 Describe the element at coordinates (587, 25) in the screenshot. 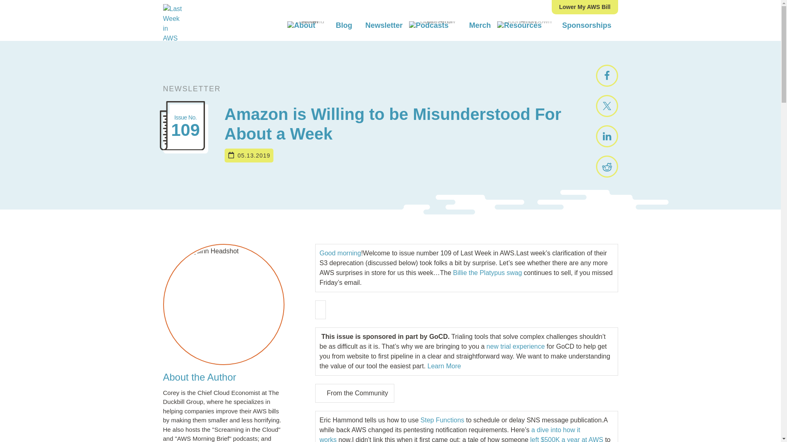

I see `Sponsorships` at that location.